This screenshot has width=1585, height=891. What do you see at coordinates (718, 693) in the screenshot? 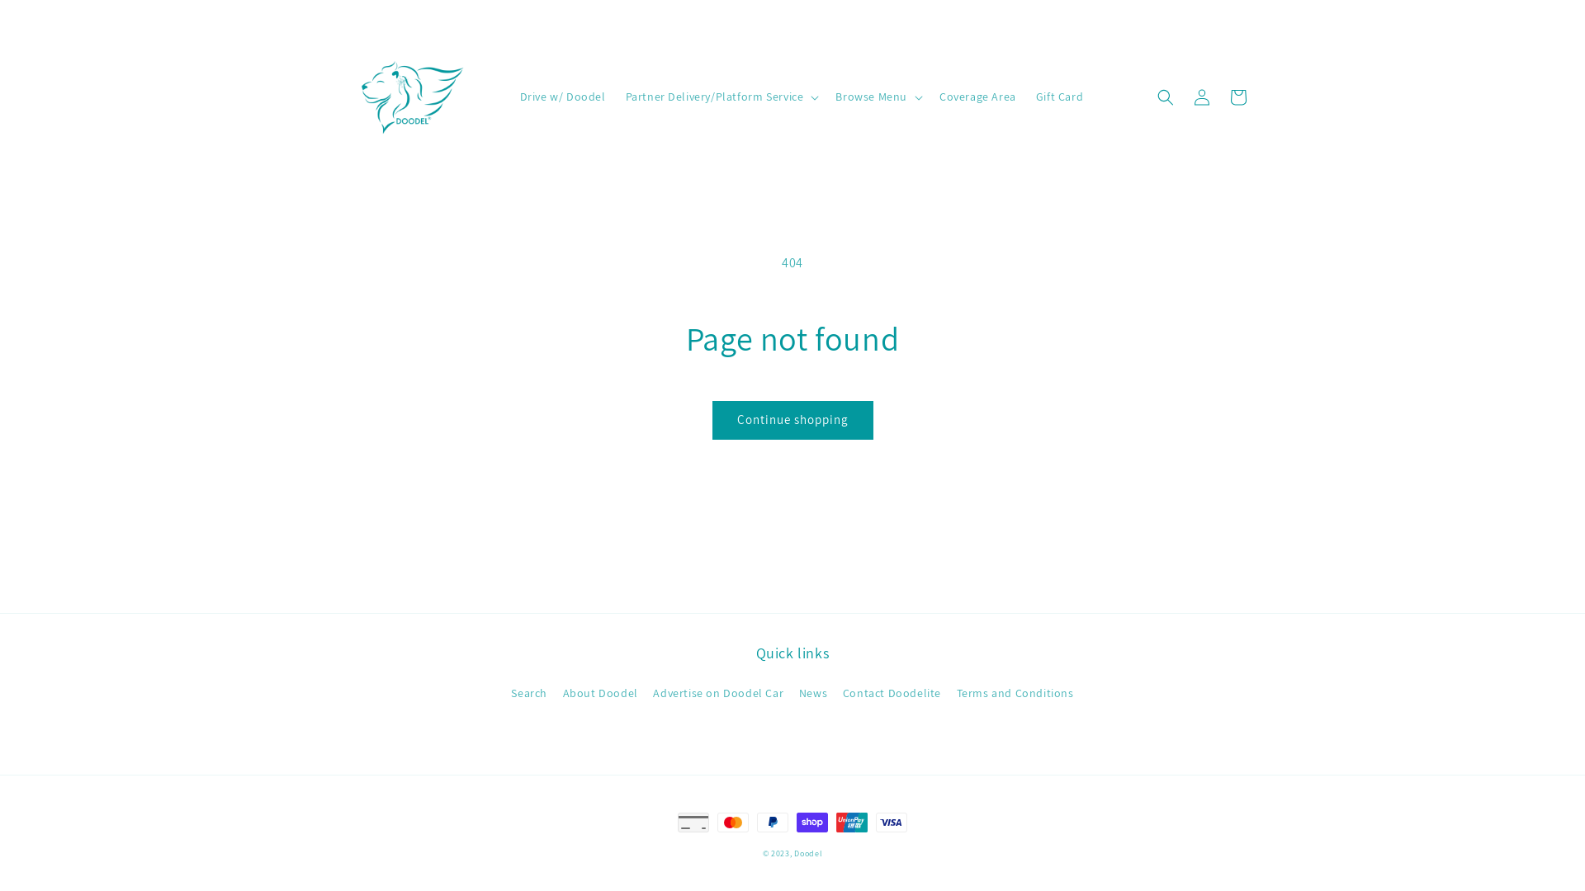
I see `Advertise on Doodel Car` at bounding box center [718, 693].